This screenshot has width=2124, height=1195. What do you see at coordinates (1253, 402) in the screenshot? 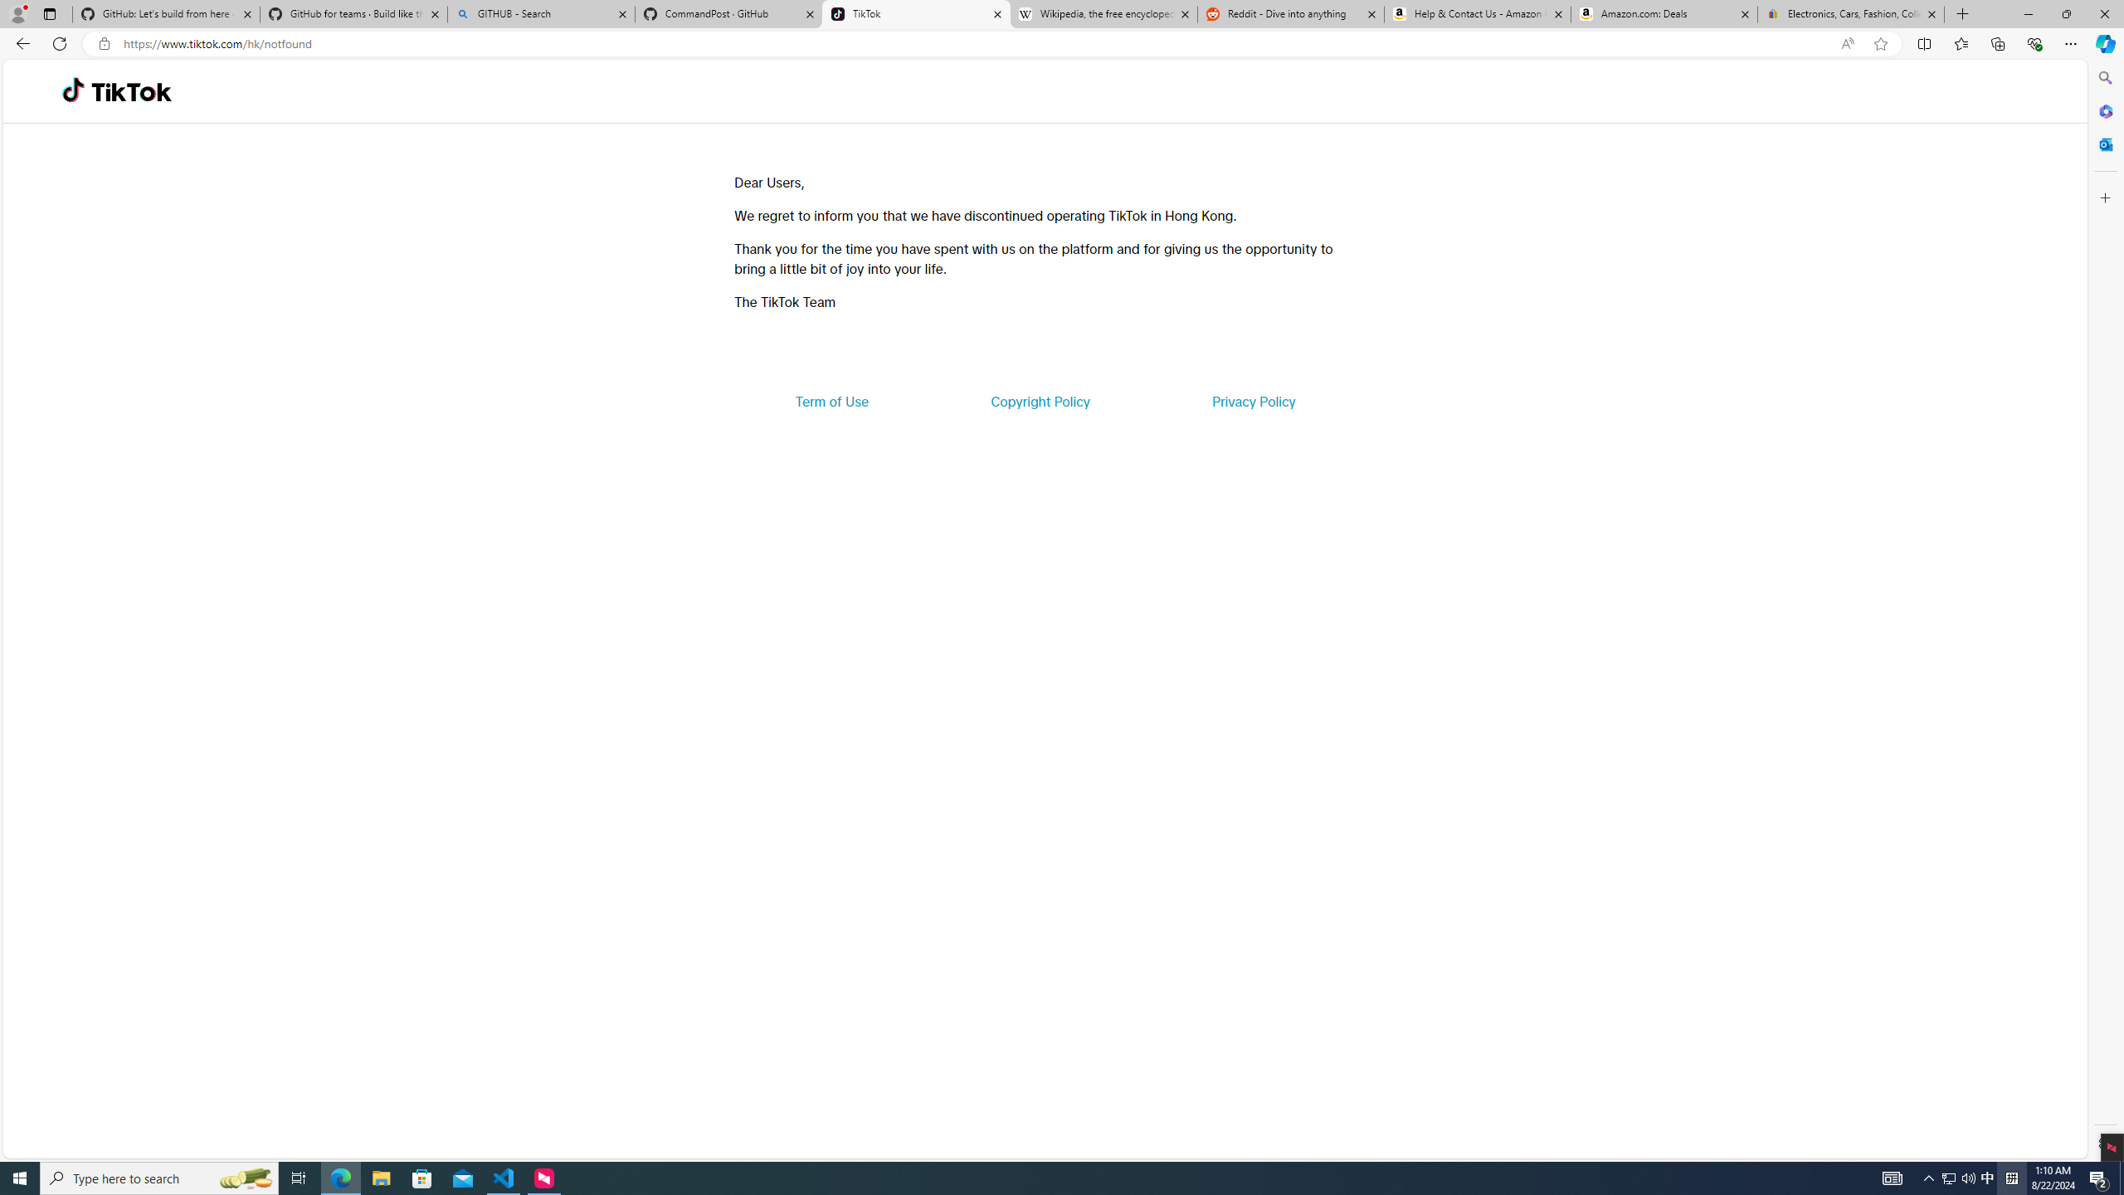
I see `Privacy Policy` at bounding box center [1253, 402].